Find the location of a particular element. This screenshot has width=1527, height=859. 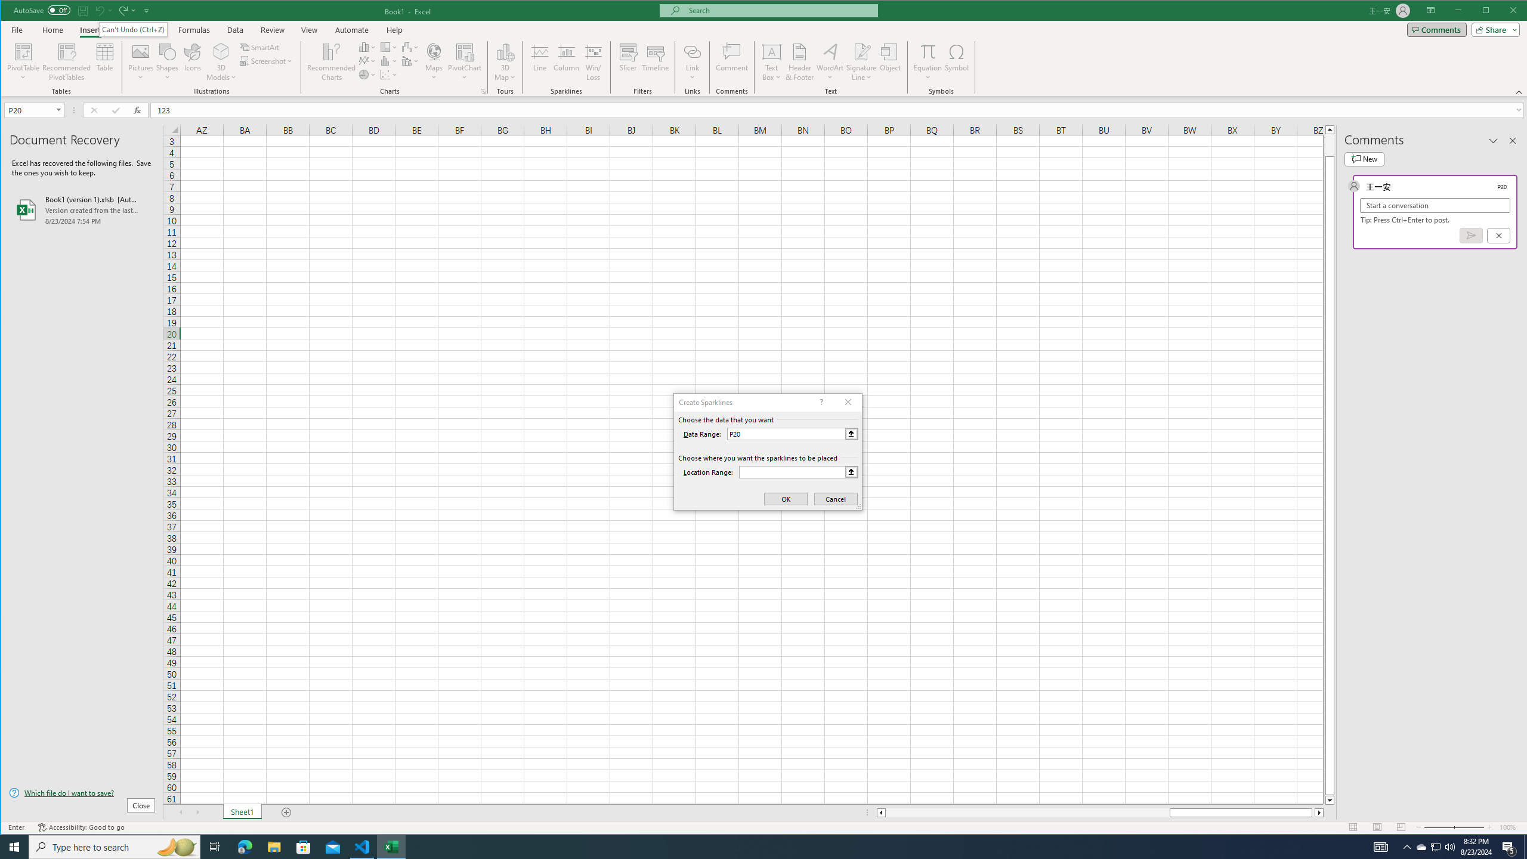

Equation is located at coordinates (928, 62).